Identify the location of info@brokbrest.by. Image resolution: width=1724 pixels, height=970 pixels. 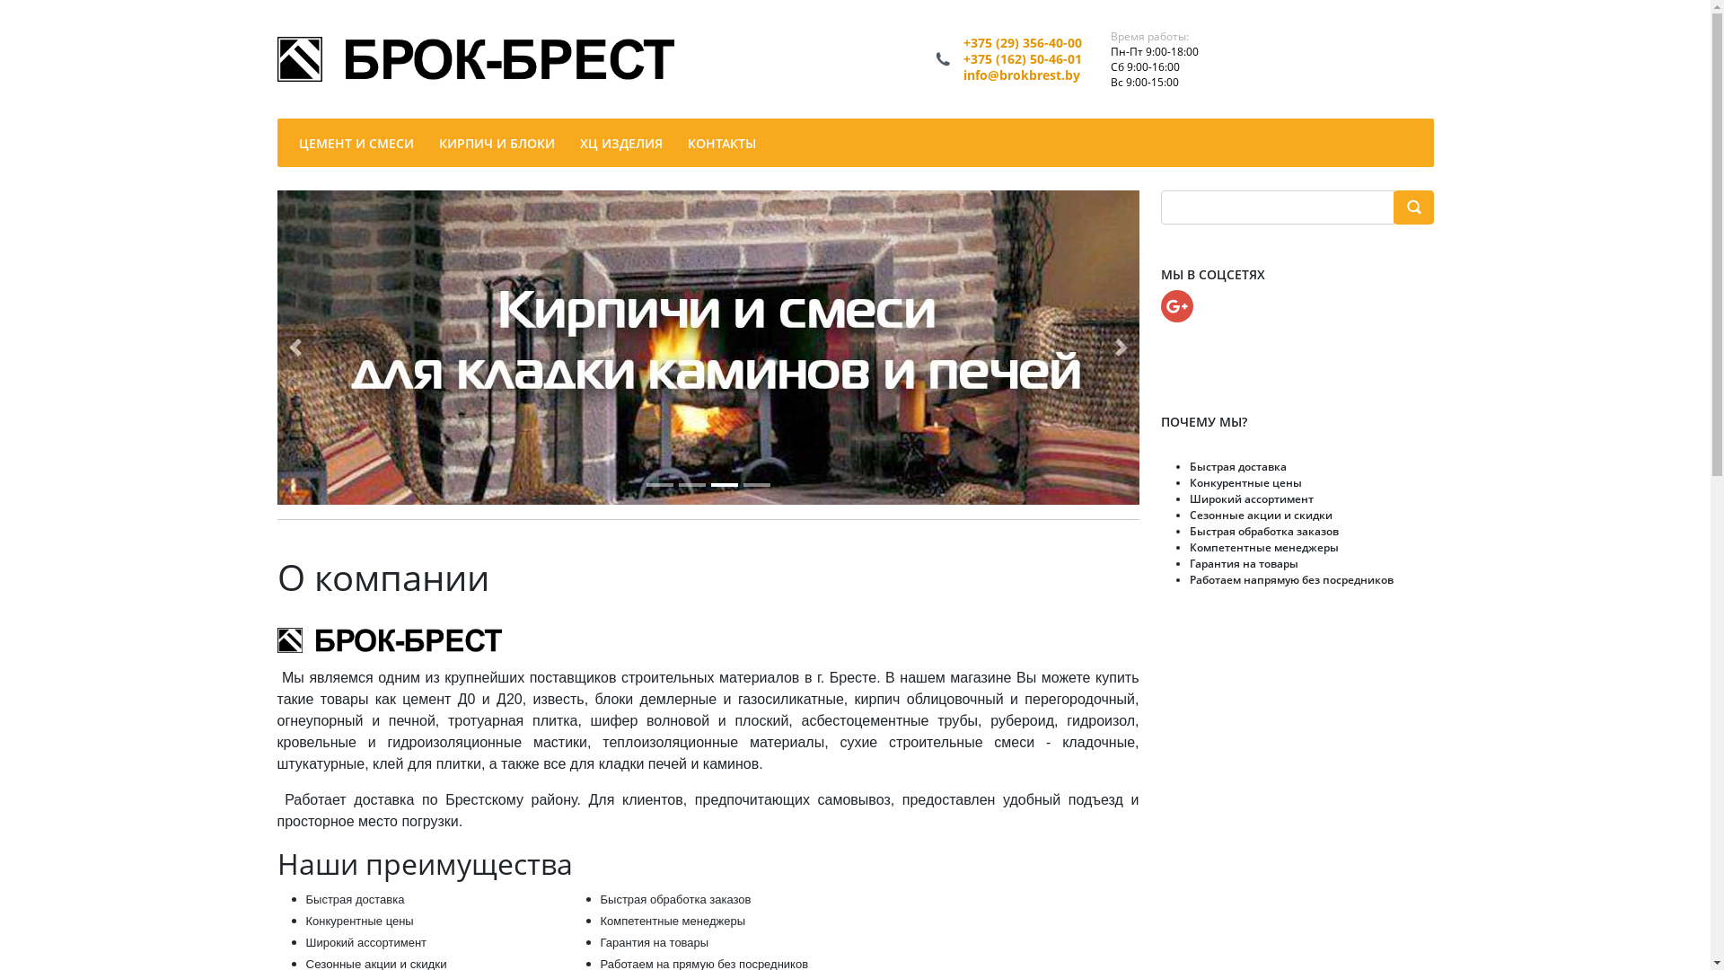
(1022, 75).